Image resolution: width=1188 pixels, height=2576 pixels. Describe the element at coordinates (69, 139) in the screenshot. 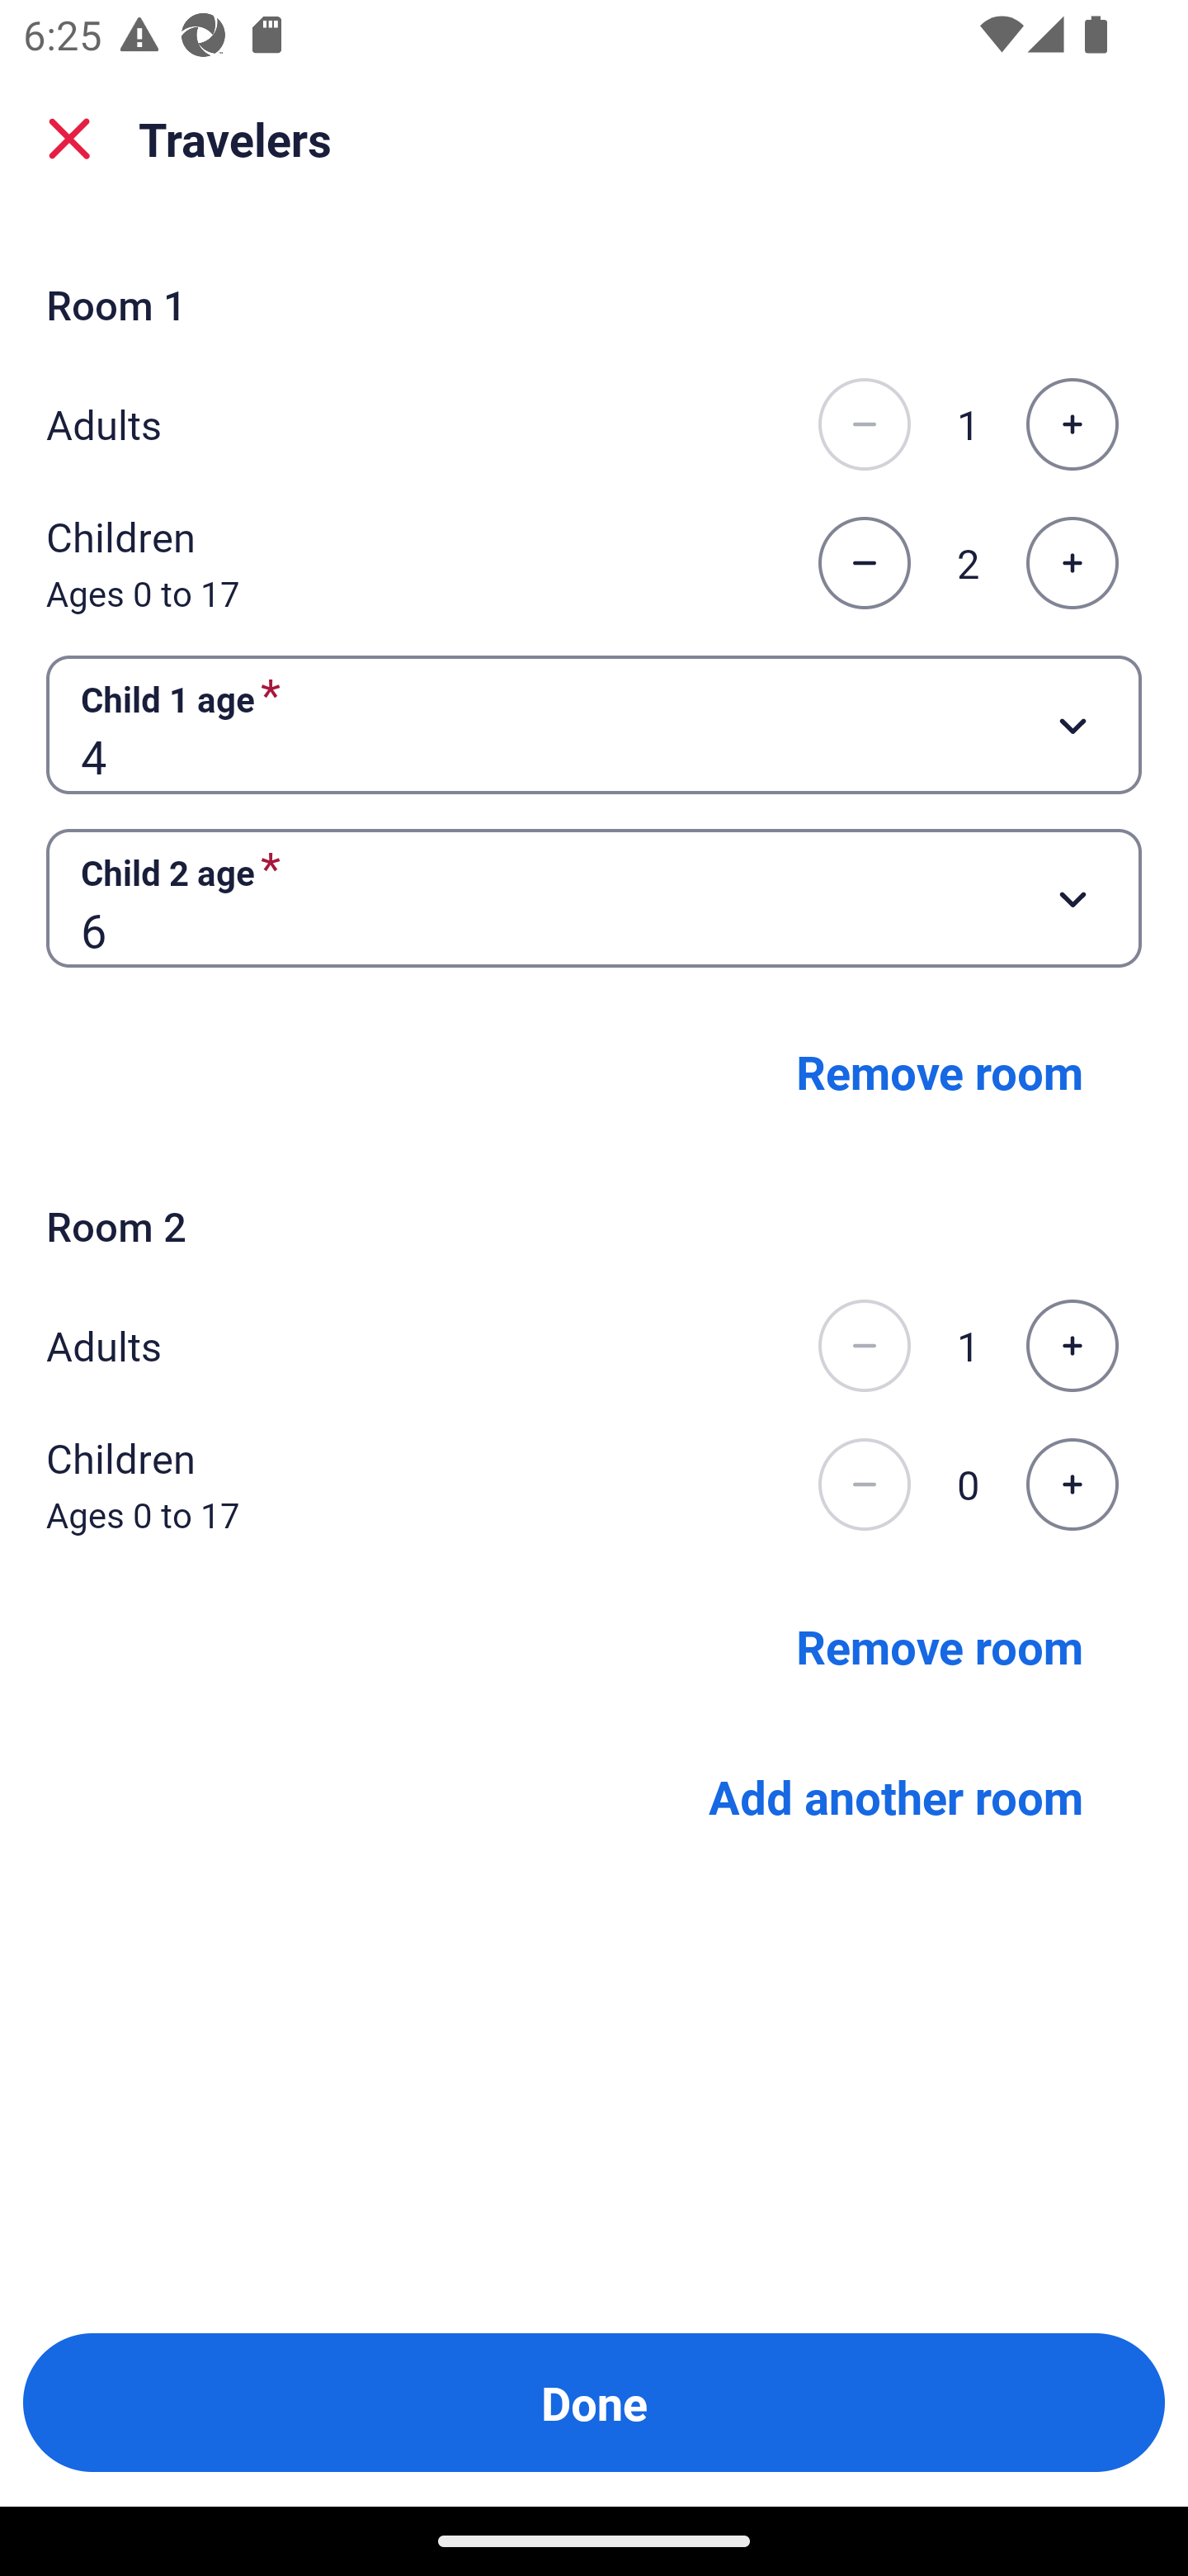

I see `close` at that location.